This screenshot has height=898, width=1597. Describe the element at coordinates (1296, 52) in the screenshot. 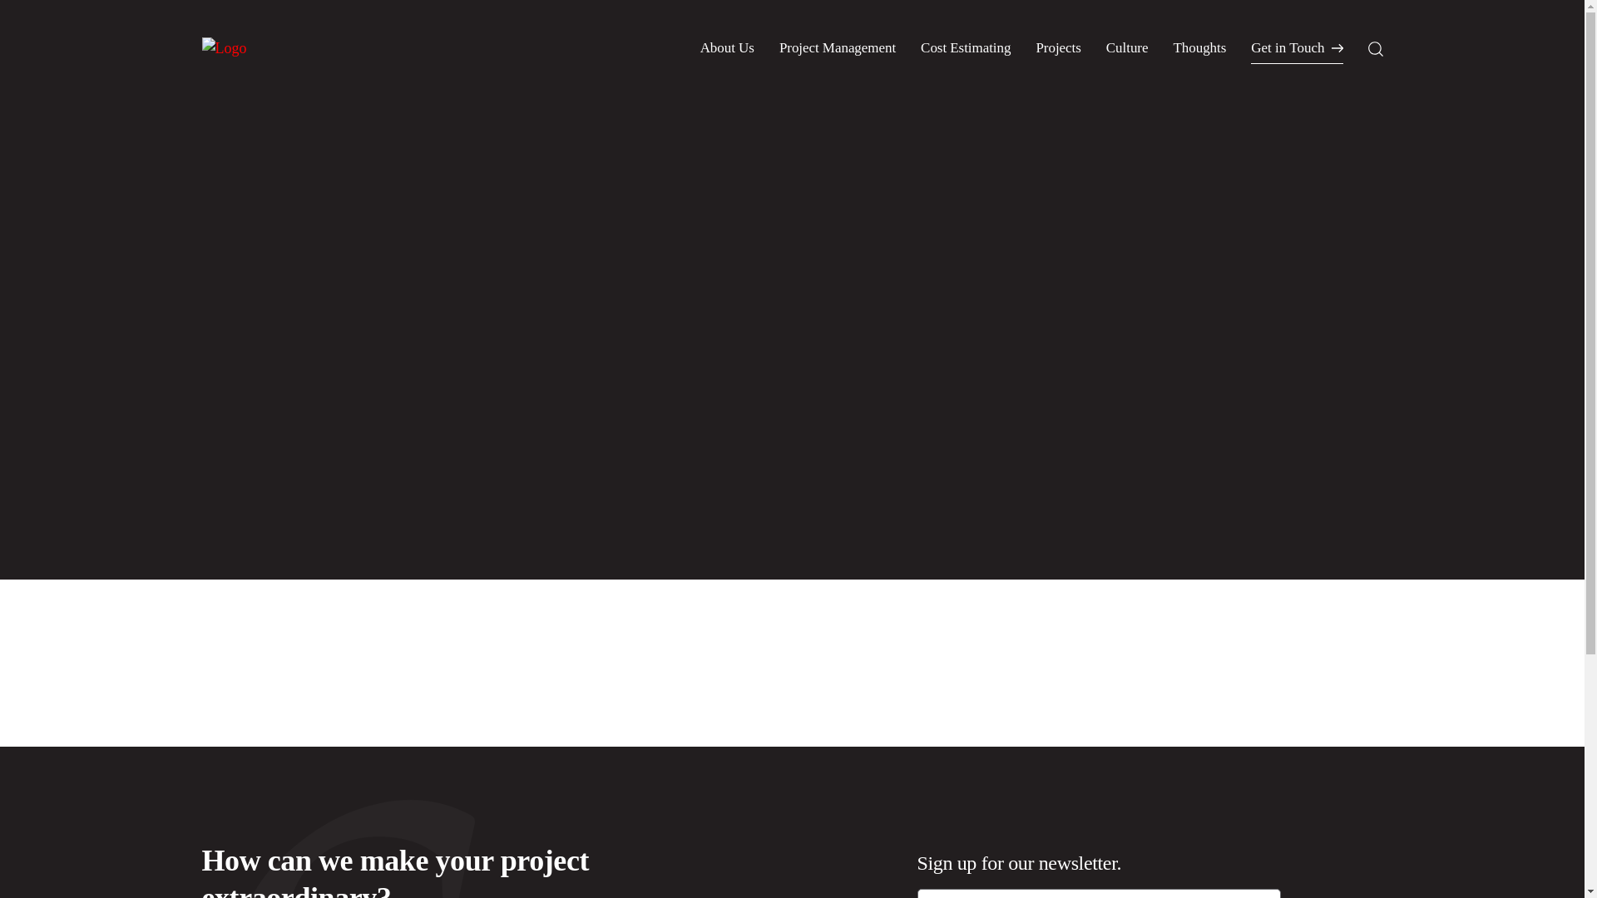

I see `Get in Touch` at that location.